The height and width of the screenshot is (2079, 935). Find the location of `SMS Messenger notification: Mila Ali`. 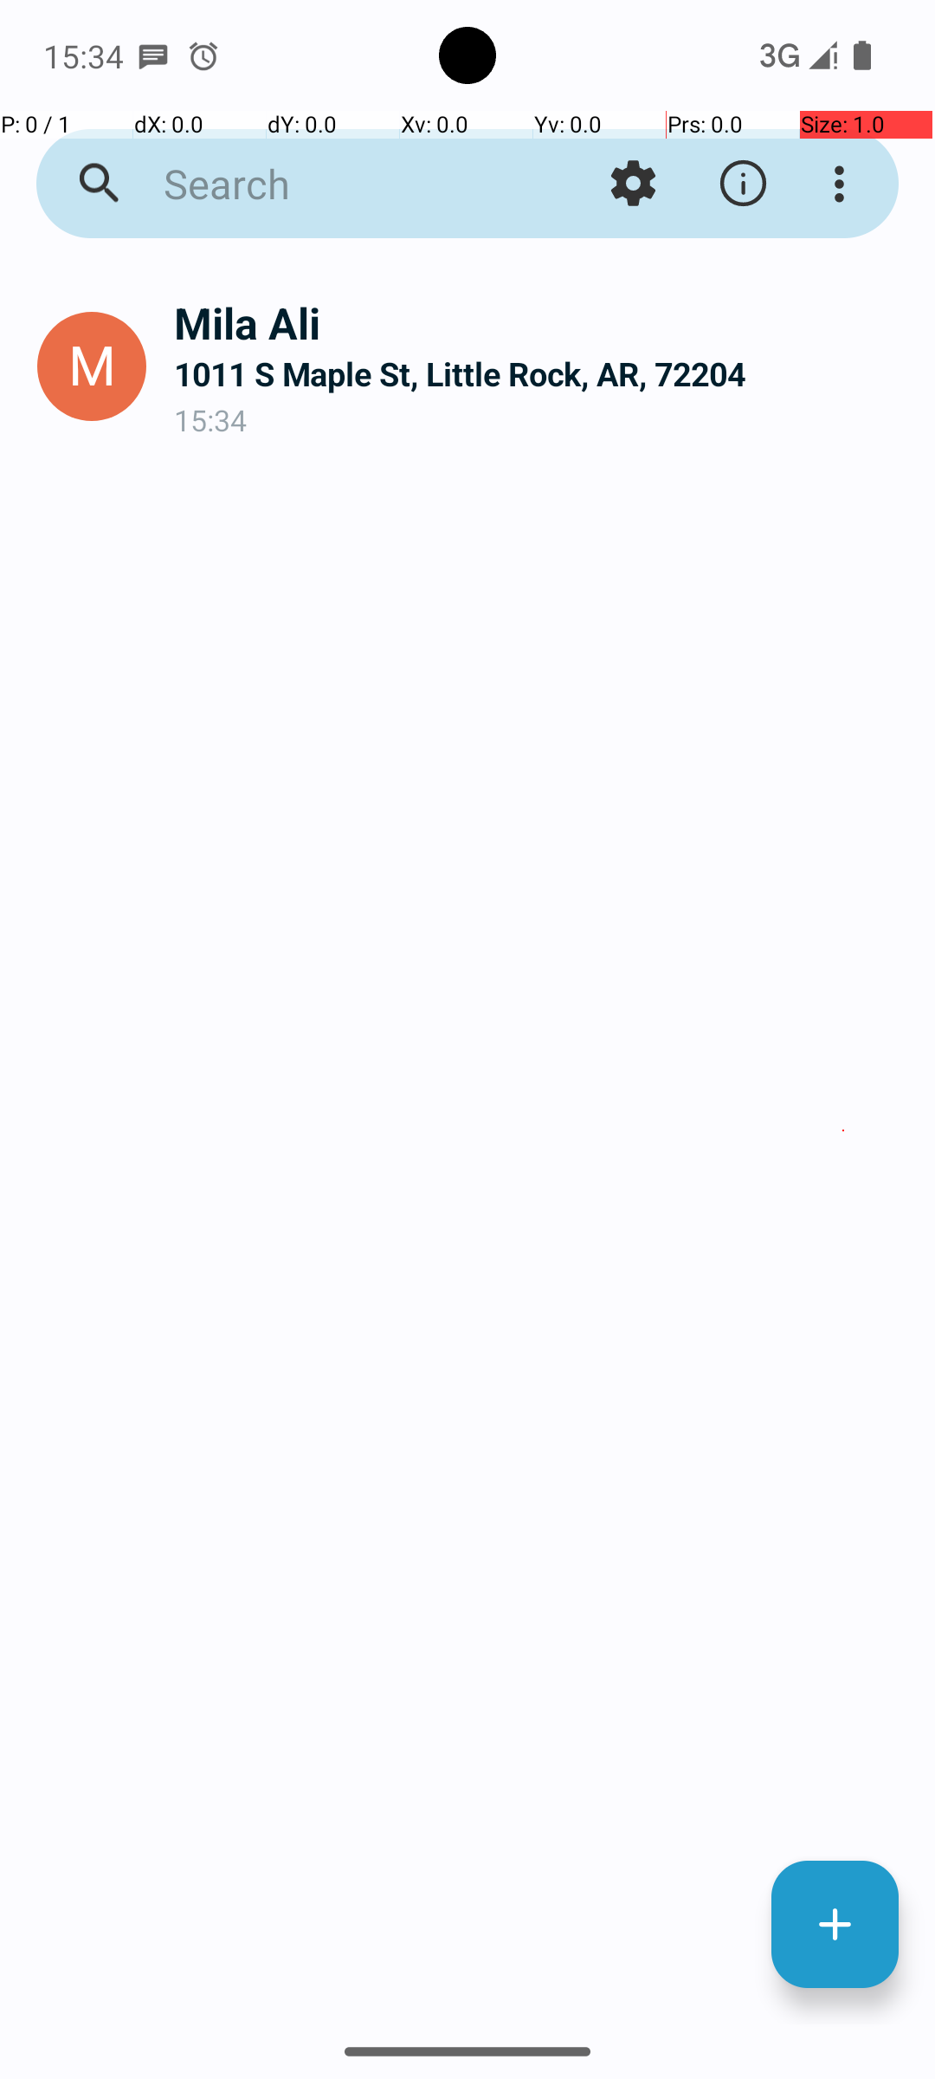

SMS Messenger notification: Mila Ali is located at coordinates (153, 55).